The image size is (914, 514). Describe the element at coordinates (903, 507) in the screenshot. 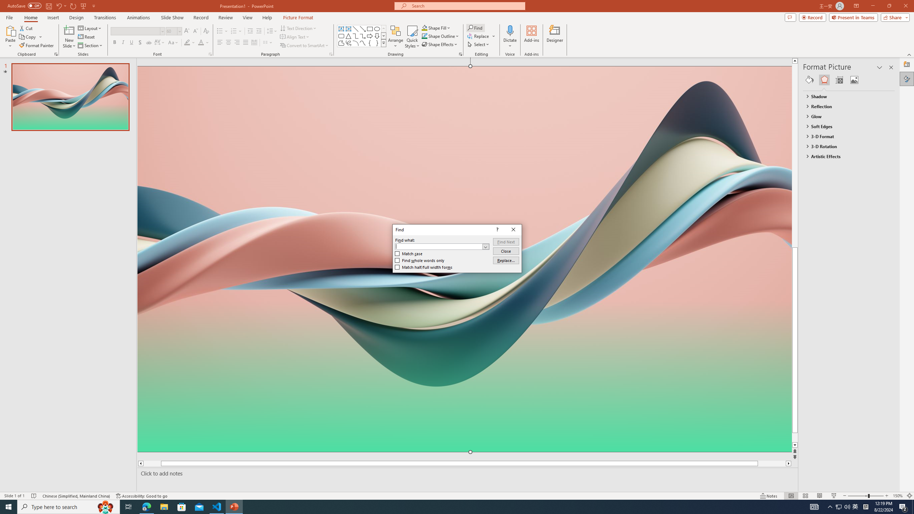

I see `Action Center, 2 new notifications` at that location.